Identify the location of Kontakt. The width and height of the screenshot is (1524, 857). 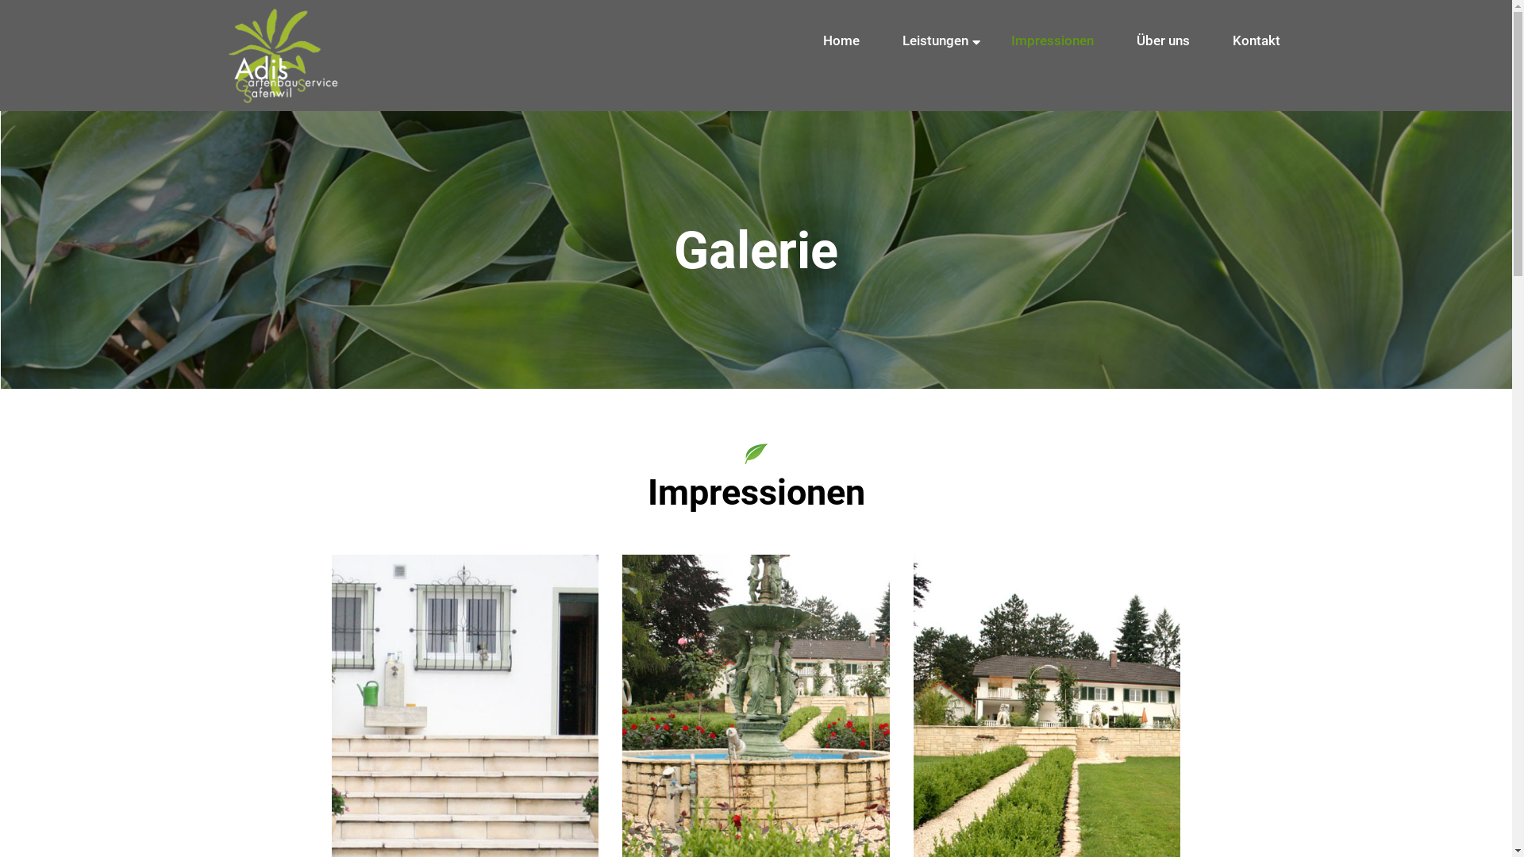
(1256, 41).